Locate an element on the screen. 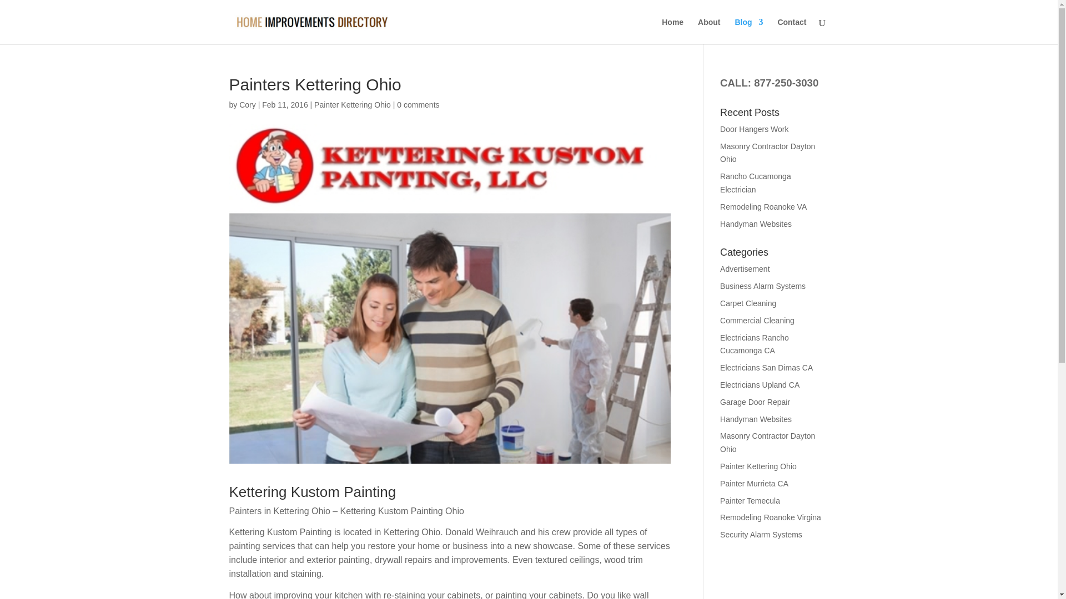 Image resolution: width=1066 pixels, height=599 pixels. Remodeling Roanoke Virgina is located at coordinates (771, 517).